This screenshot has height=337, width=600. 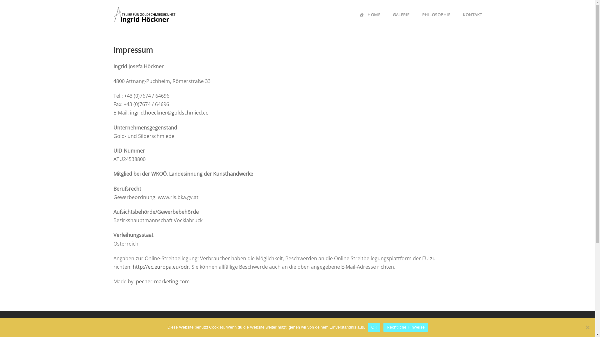 I want to click on HOME, so click(x=370, y=20).